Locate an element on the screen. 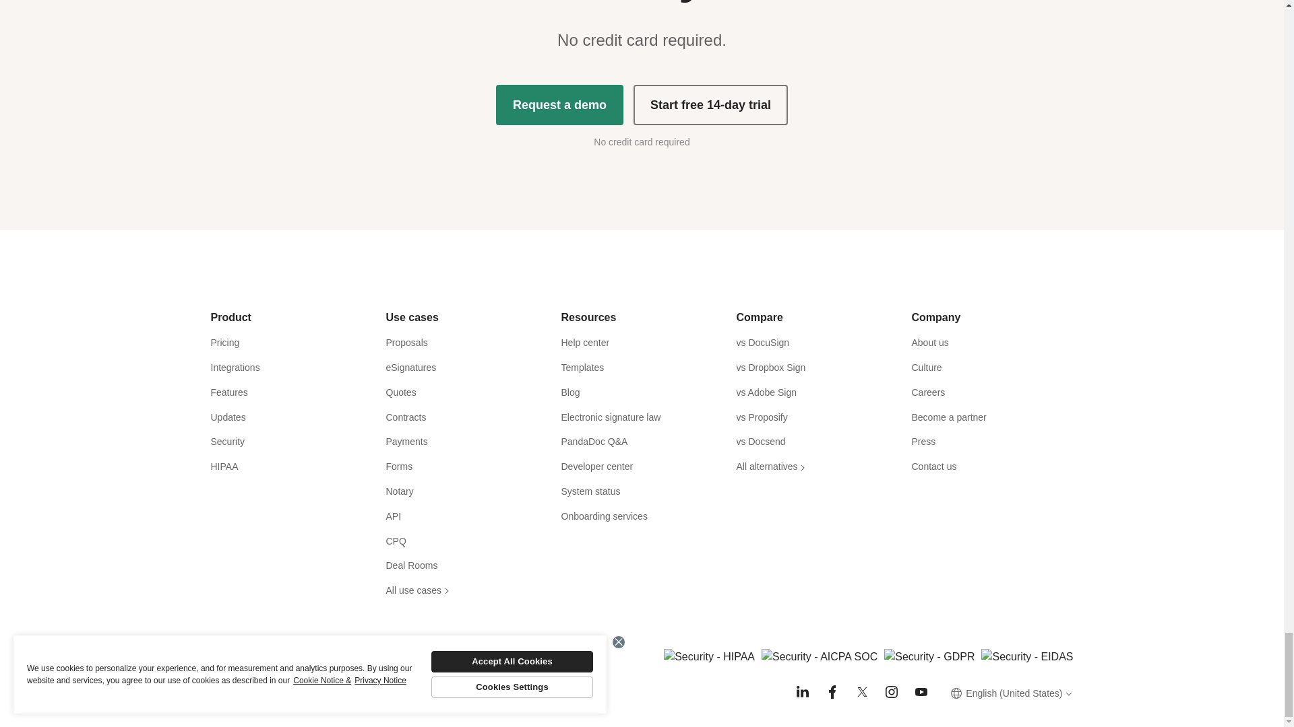 This screenshot has height=727, width=1294. LinkedIn is located at coordinates (802, 692).